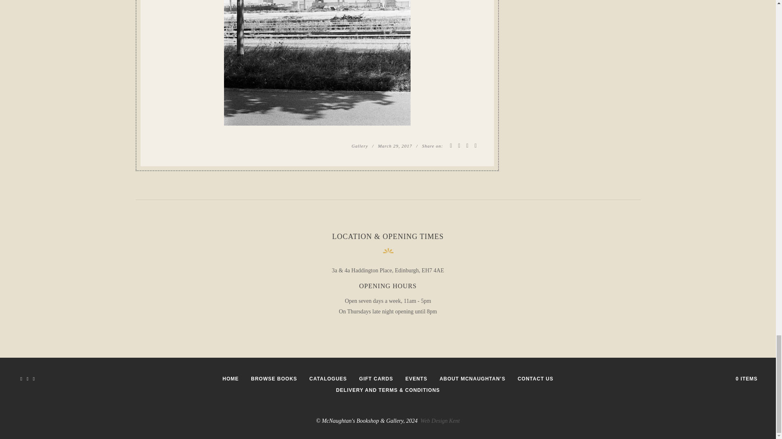  What do you see at coordinates (360, 146) in the screenshot?
I see `Gallery` at bounding box center [360, 146].